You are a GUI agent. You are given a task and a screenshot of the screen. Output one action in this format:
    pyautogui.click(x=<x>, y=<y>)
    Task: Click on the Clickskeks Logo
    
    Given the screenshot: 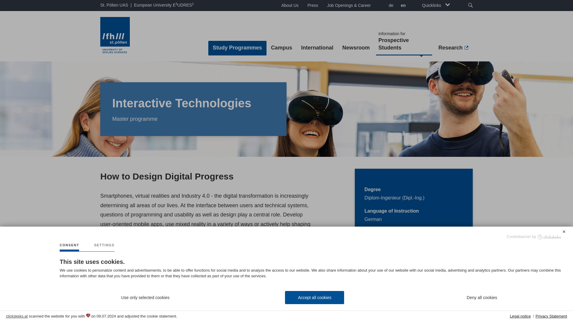 What is the action you would take?
    pyautogui.click(x=549, y=237)
    